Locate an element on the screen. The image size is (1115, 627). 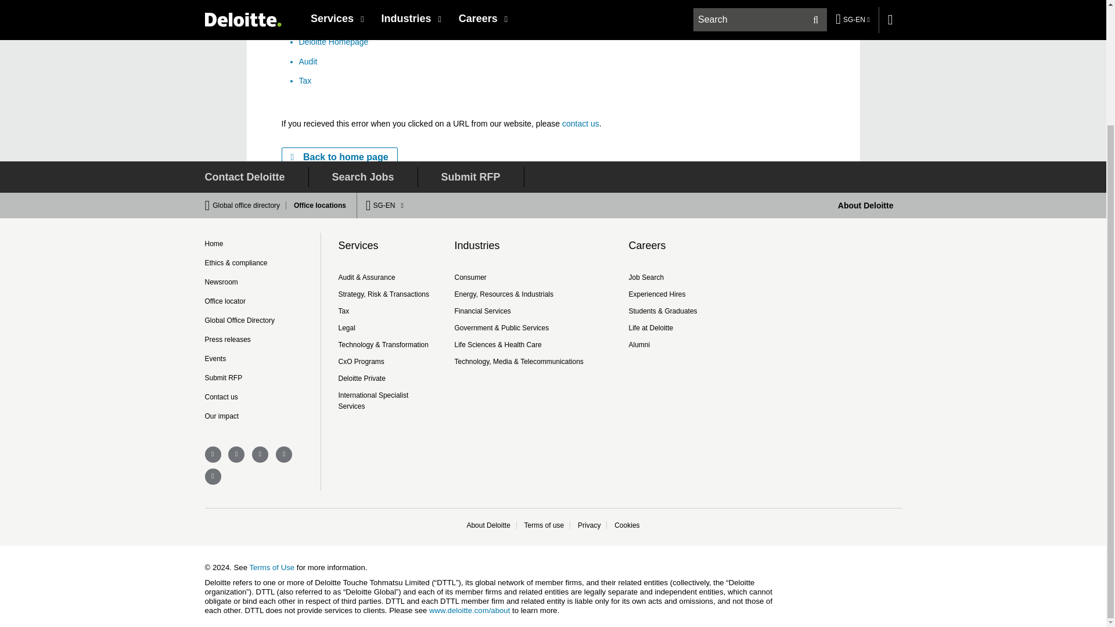
About Deloitte is located at coordinates (866, 205).